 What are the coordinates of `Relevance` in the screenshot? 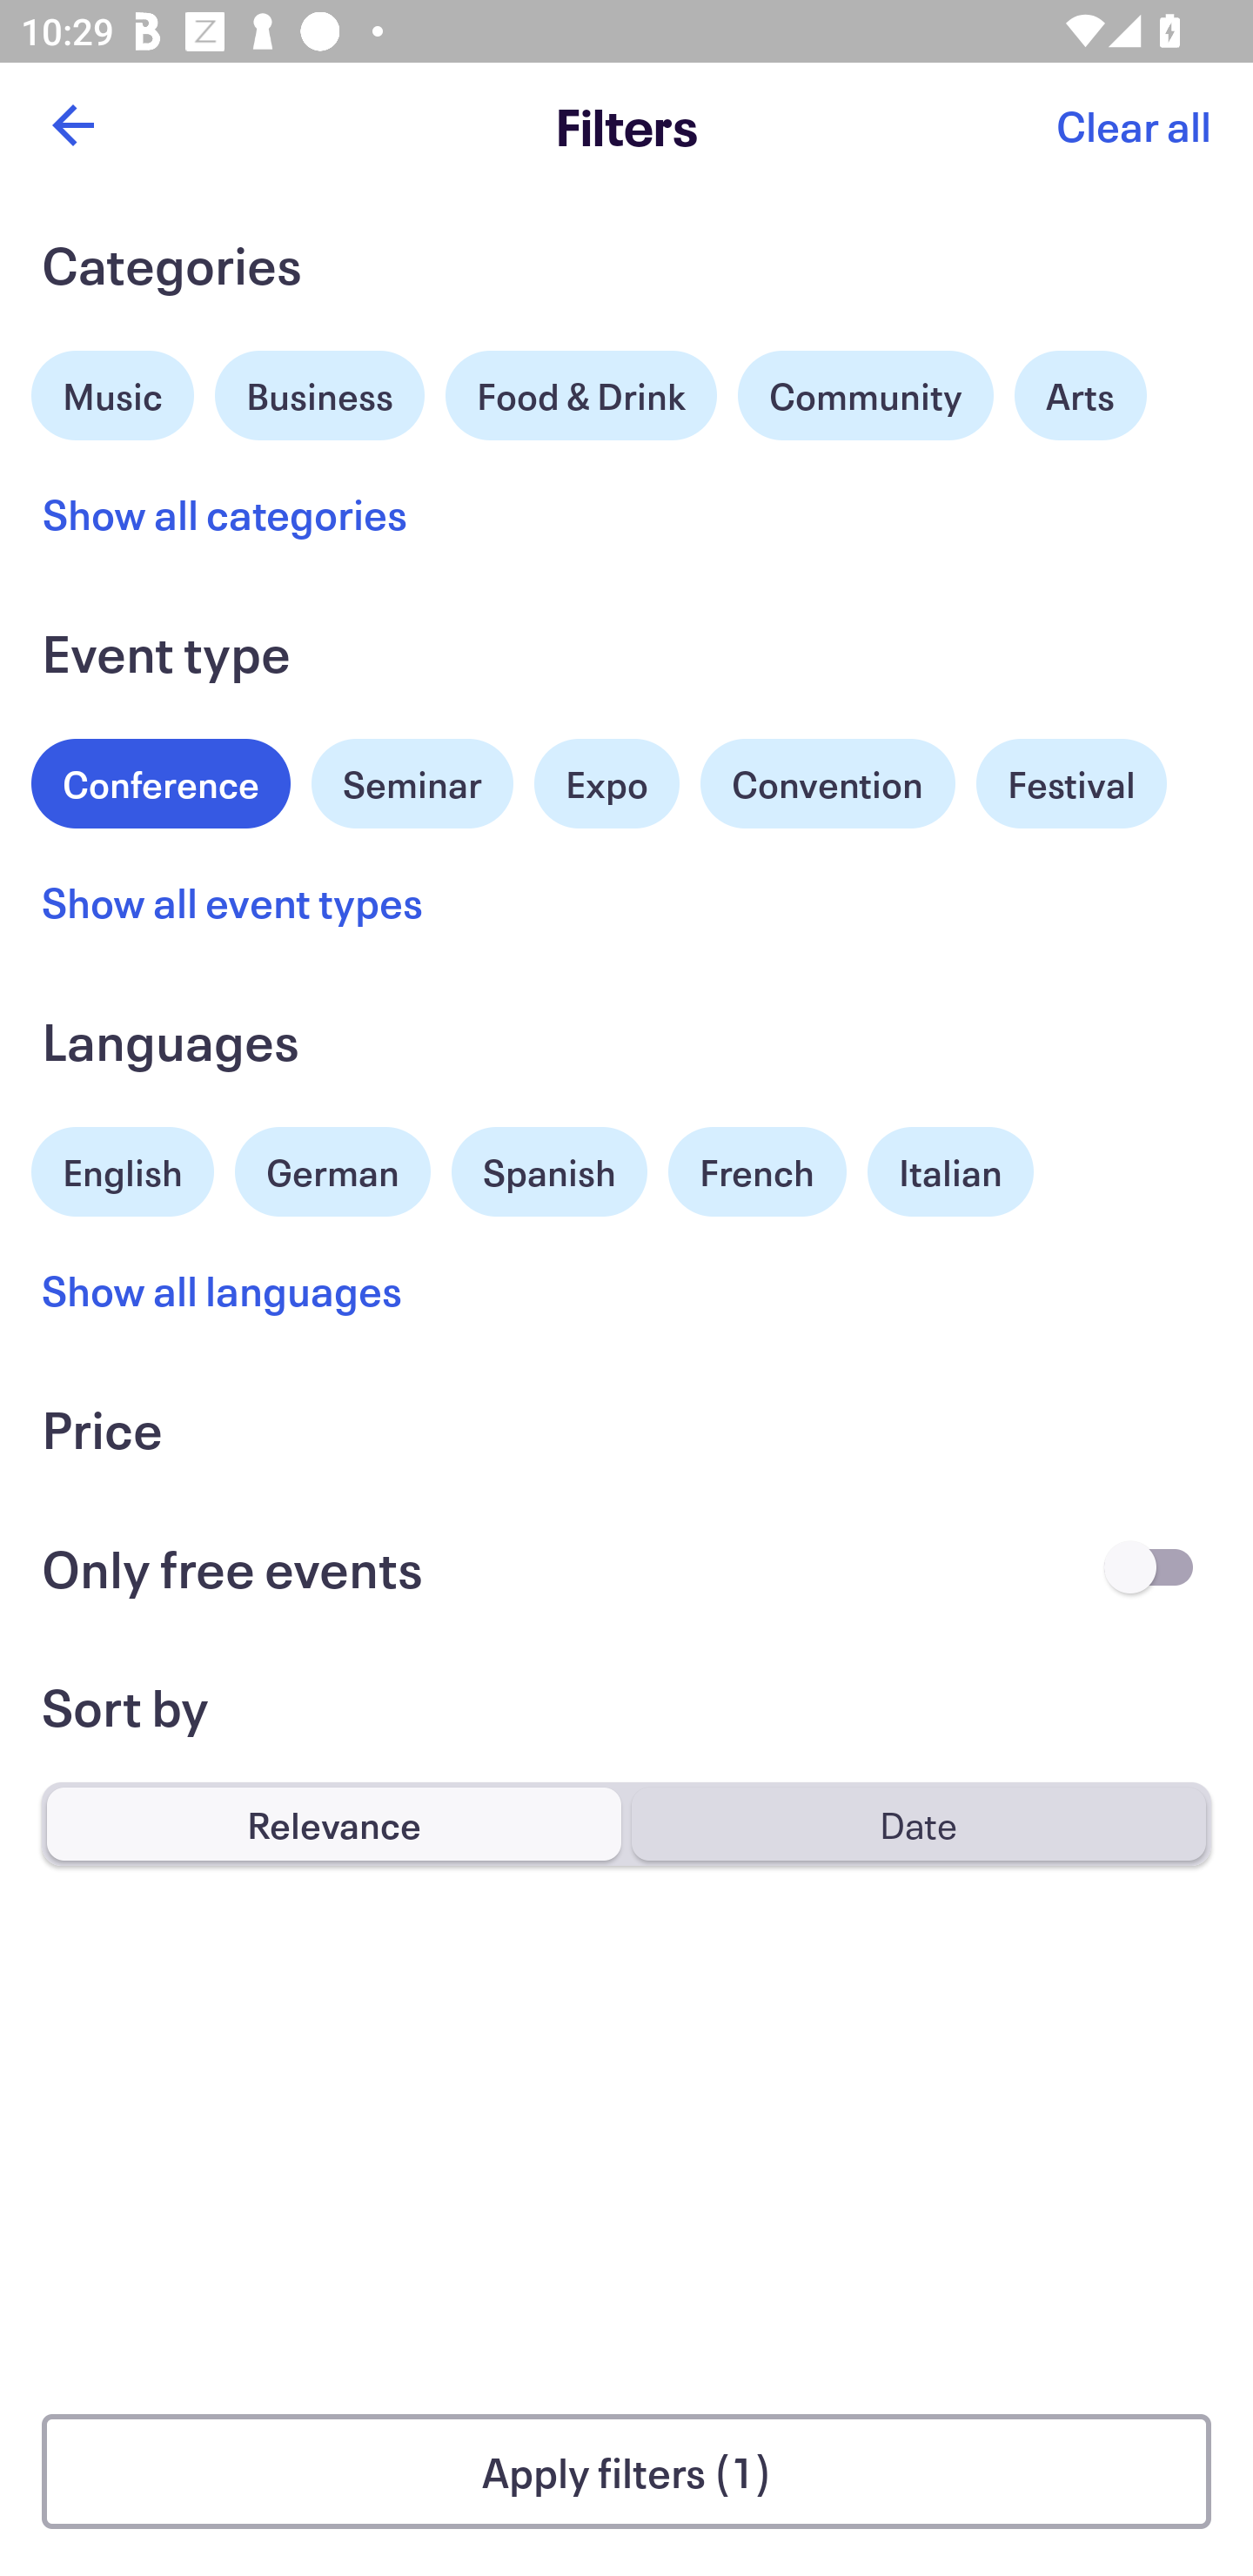 It's located at (334, 1823).